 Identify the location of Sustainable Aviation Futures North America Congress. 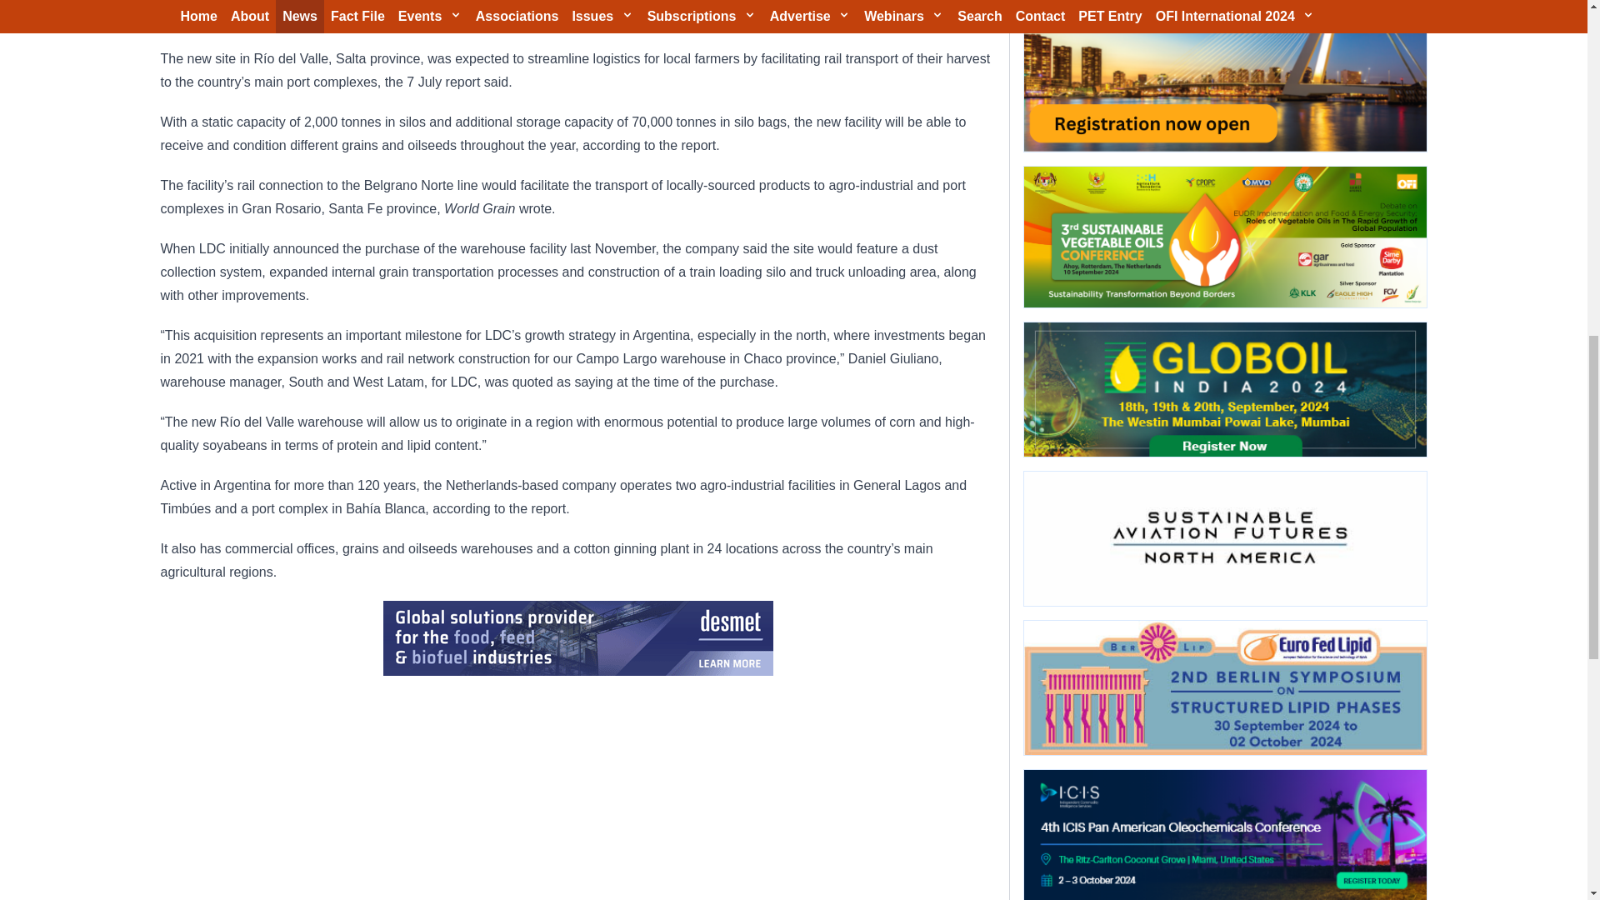
(1224, 538).